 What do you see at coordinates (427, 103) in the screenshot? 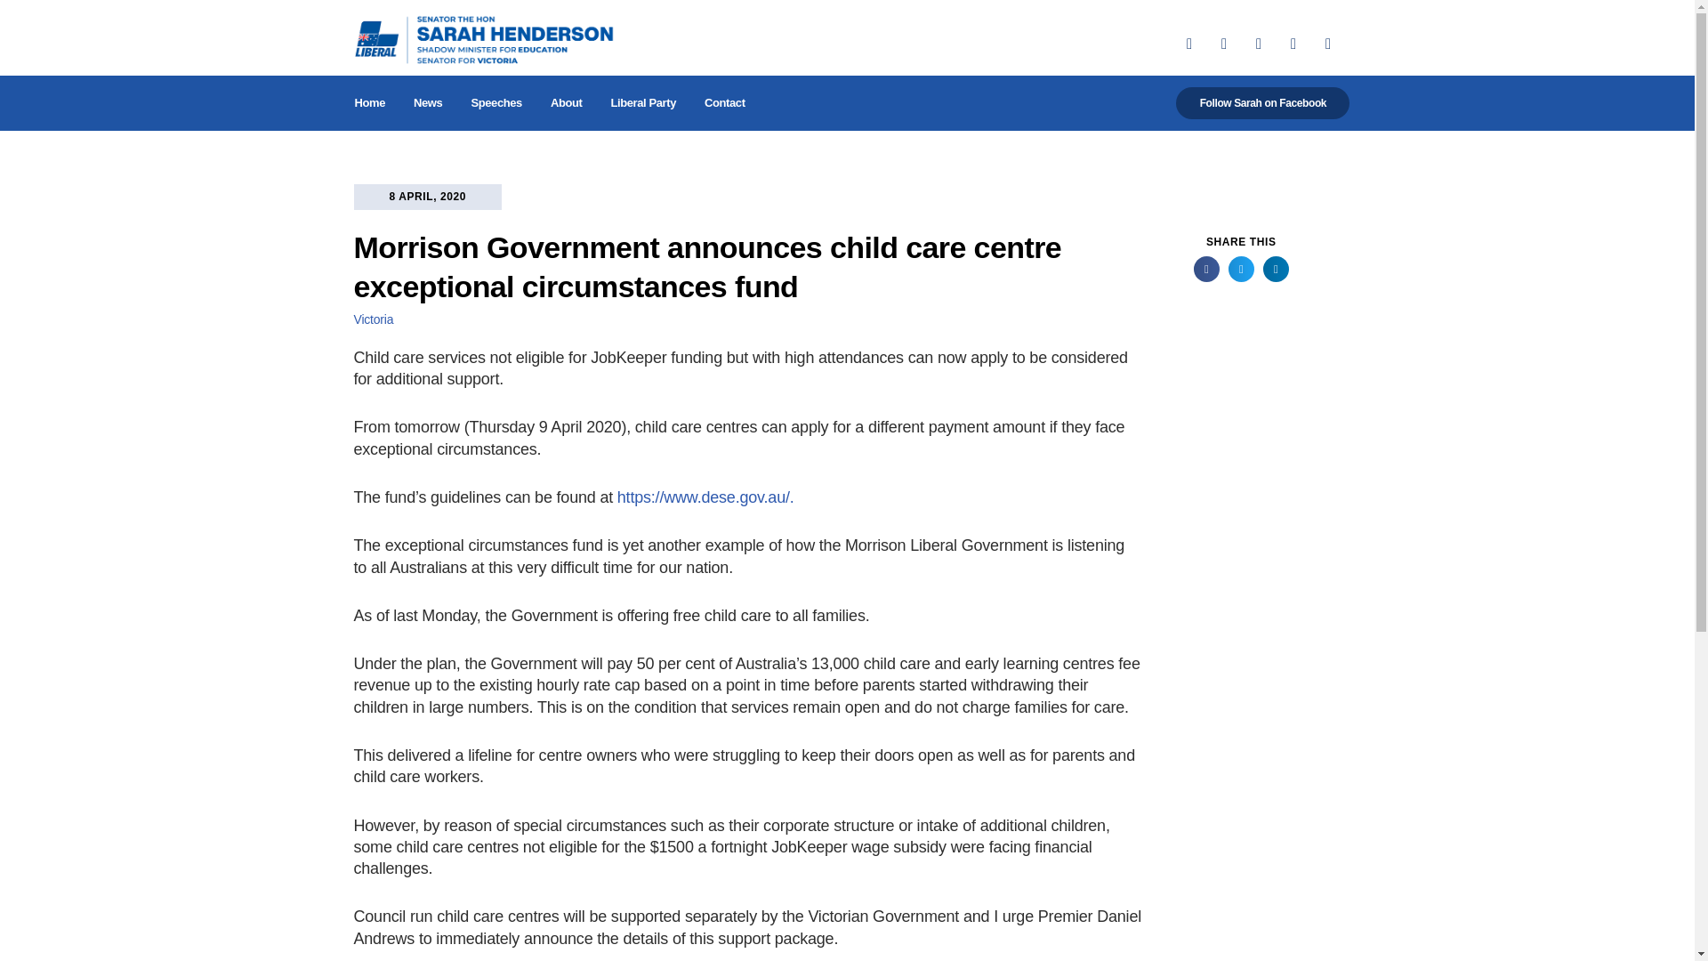
I see `News` at bounding box center [427, 103].